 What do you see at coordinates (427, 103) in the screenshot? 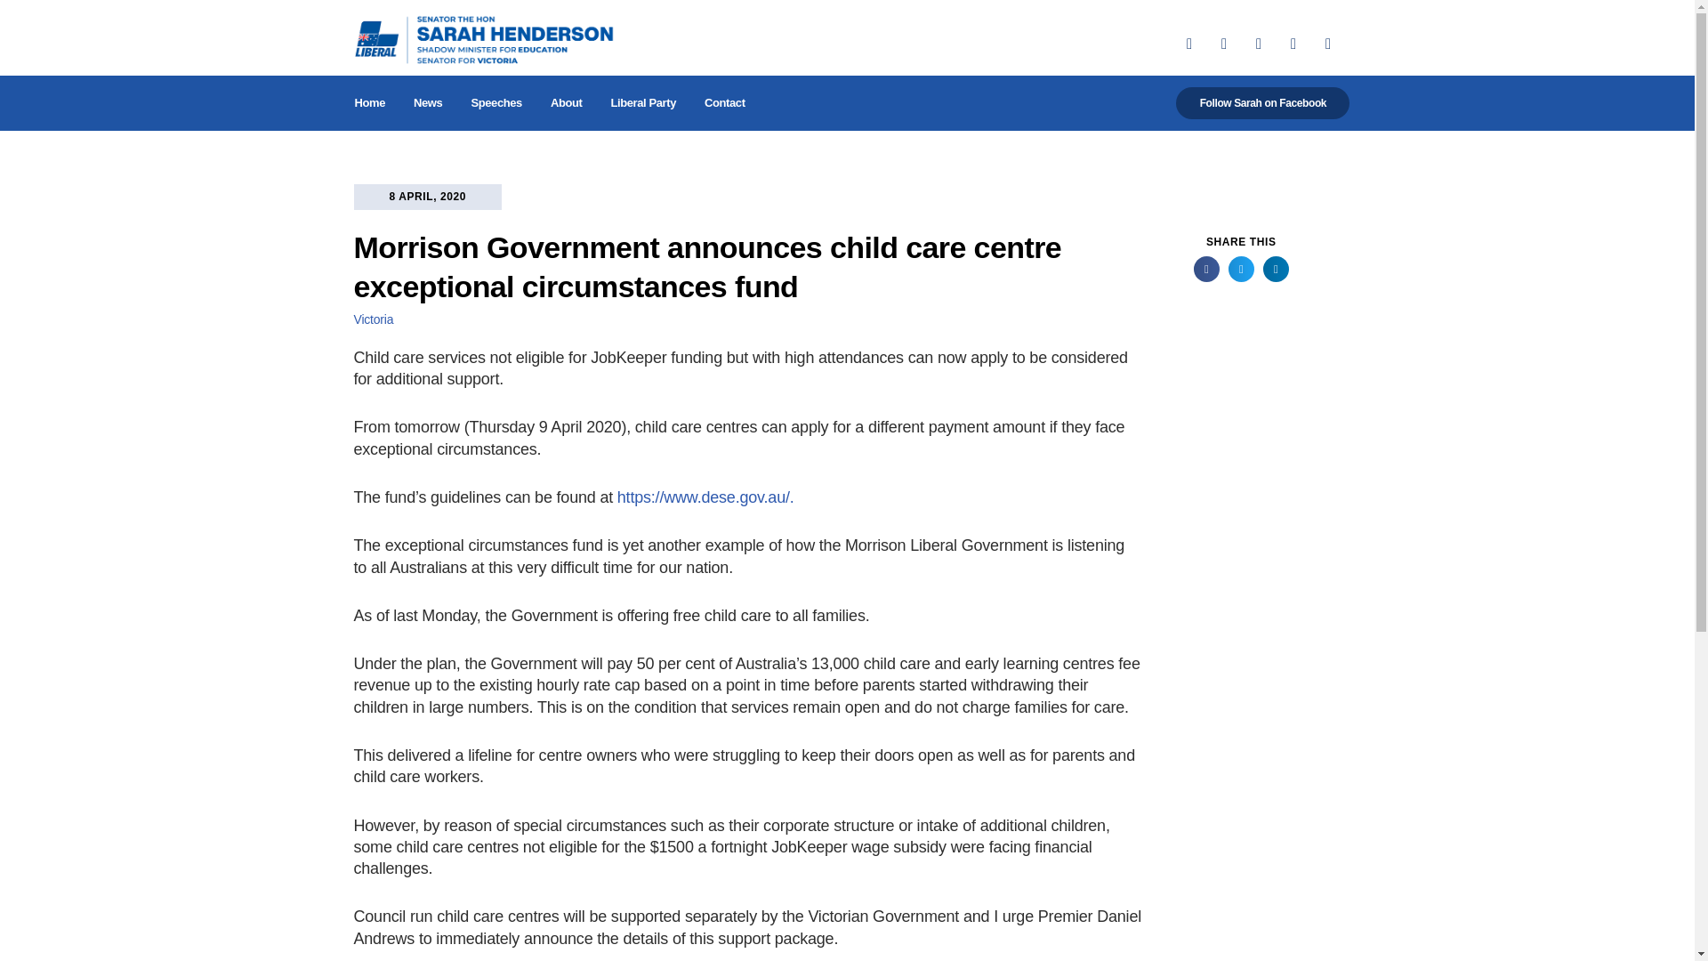
I see `News` at bounding box center [427, 103].